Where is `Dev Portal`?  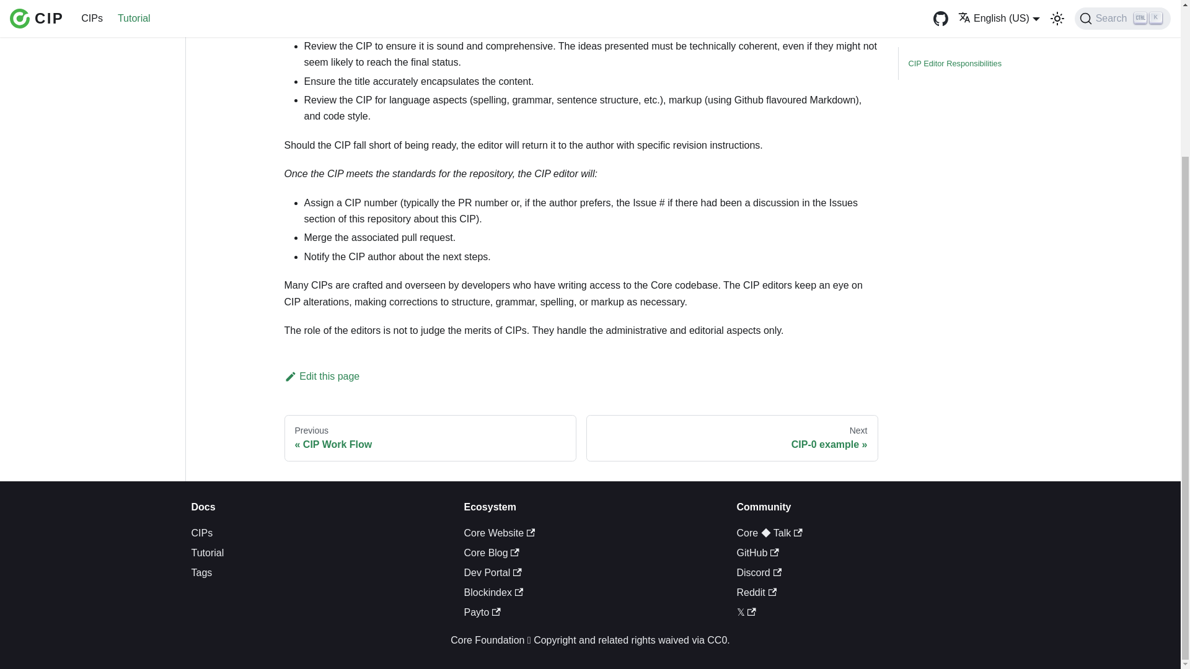 Dev Portal is located at coordinates (201, 533).